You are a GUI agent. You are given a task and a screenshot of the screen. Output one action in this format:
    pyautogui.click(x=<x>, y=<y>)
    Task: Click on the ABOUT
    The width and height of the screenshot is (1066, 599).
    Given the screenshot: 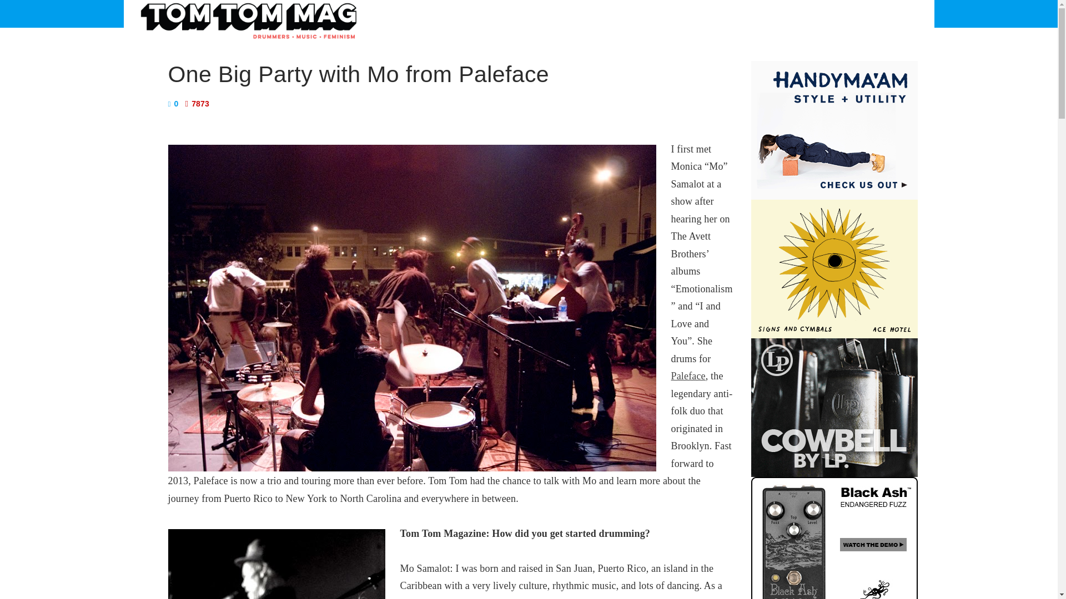 What is the action you would take?
    pyautogui.click(x=411, y=13)
    